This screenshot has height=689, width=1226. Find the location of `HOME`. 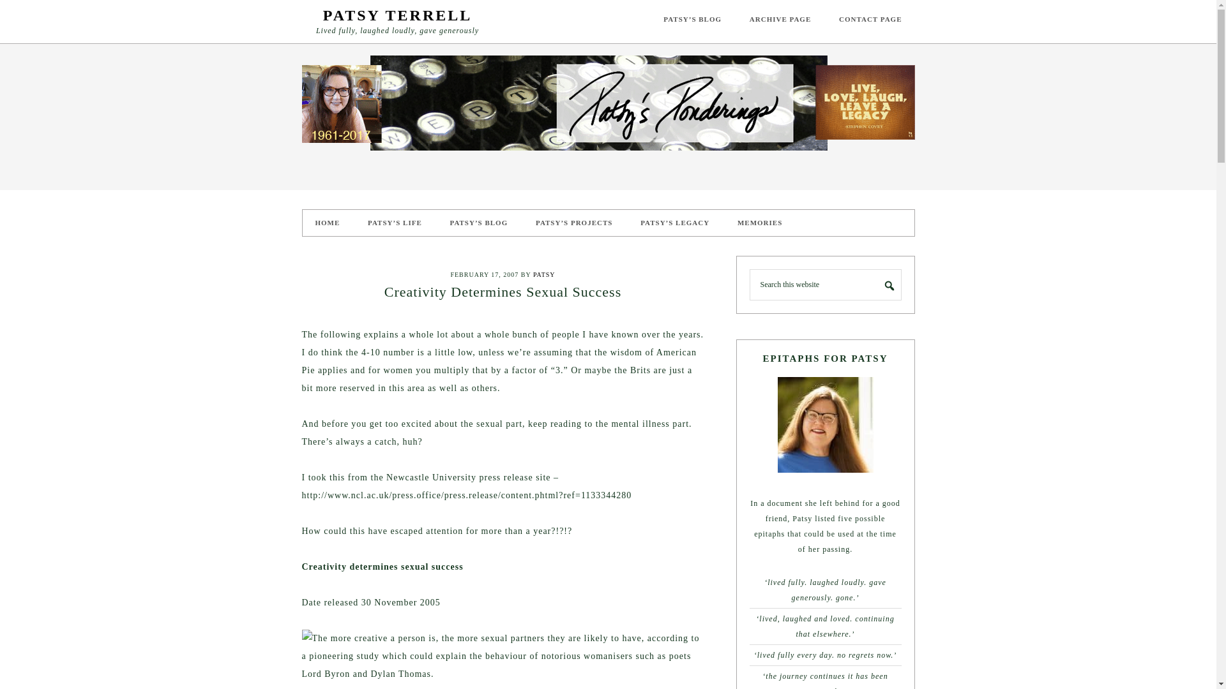

HOME is located at coordinates (328, 223).